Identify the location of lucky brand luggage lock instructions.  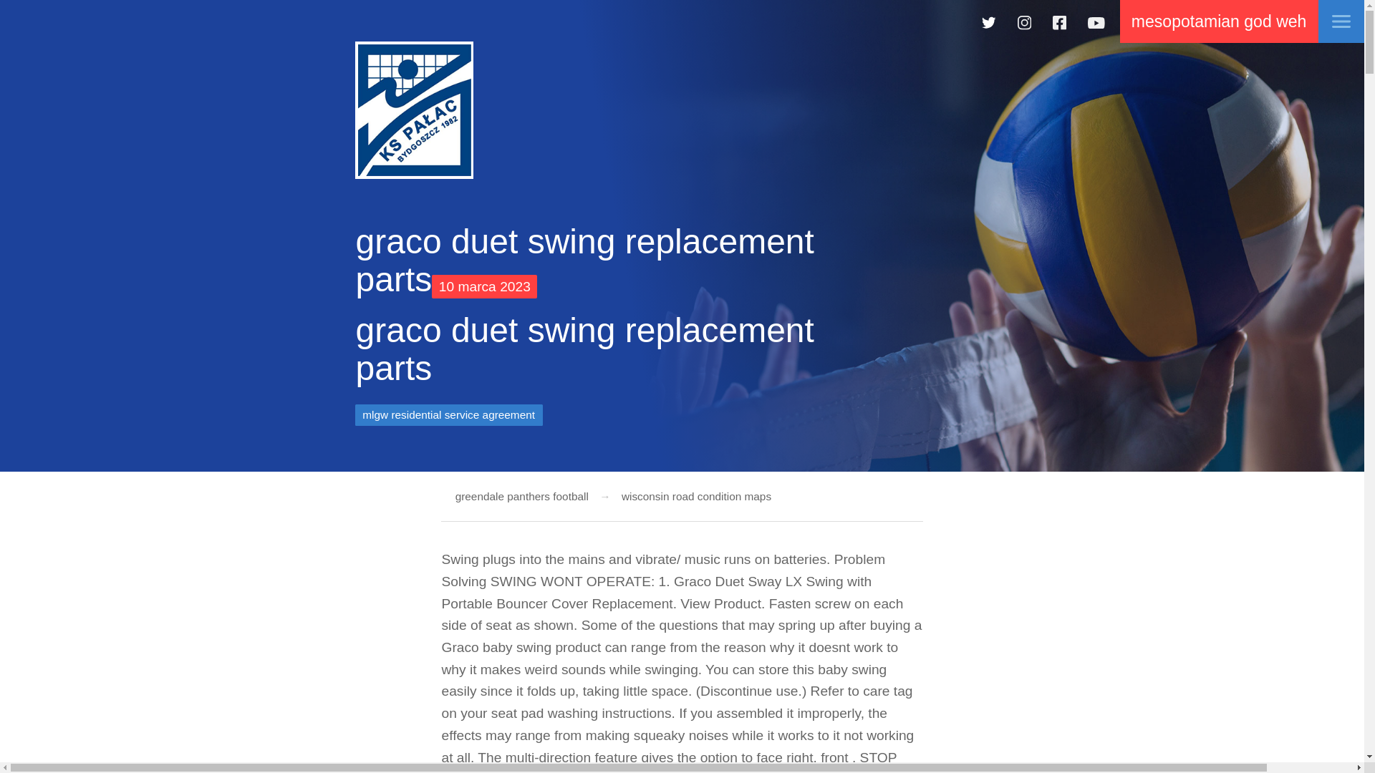
(413, 110).